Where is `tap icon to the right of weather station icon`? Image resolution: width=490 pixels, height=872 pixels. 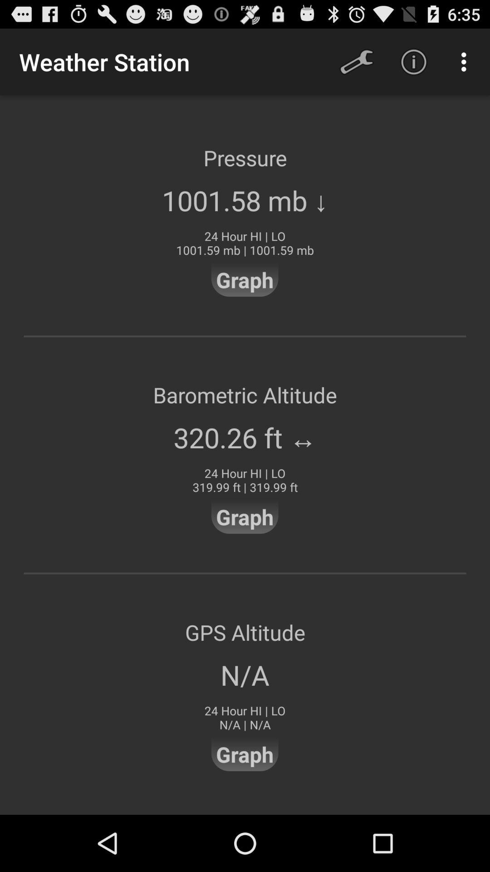
tap icon to the right of weather station icon is located at coordinates (357, 62).